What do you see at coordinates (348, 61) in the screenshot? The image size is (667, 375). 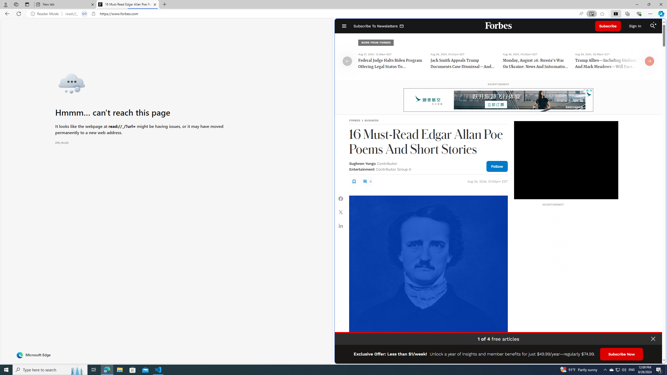 I see `Class: fs-icon fs-icon--arrow-left` at bounding box center [348, 61].